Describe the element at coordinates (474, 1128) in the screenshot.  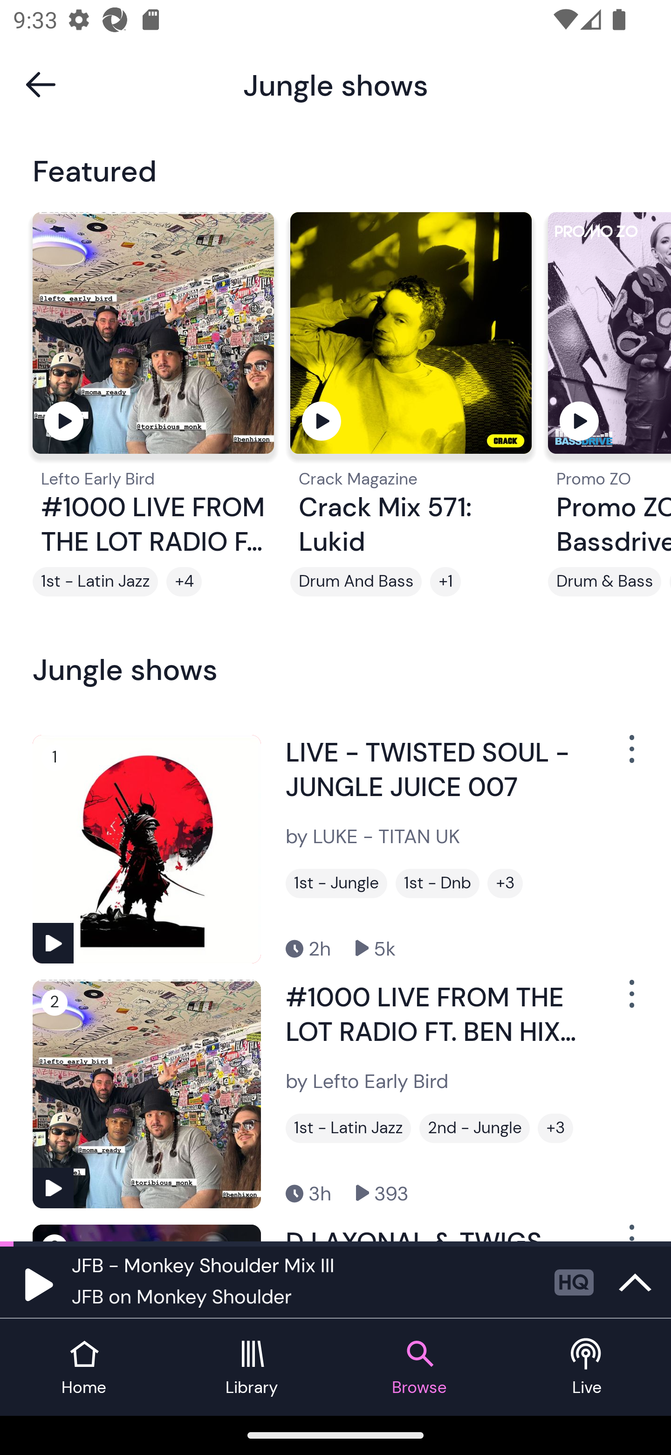
I see `2nd - Jungle` at that location.